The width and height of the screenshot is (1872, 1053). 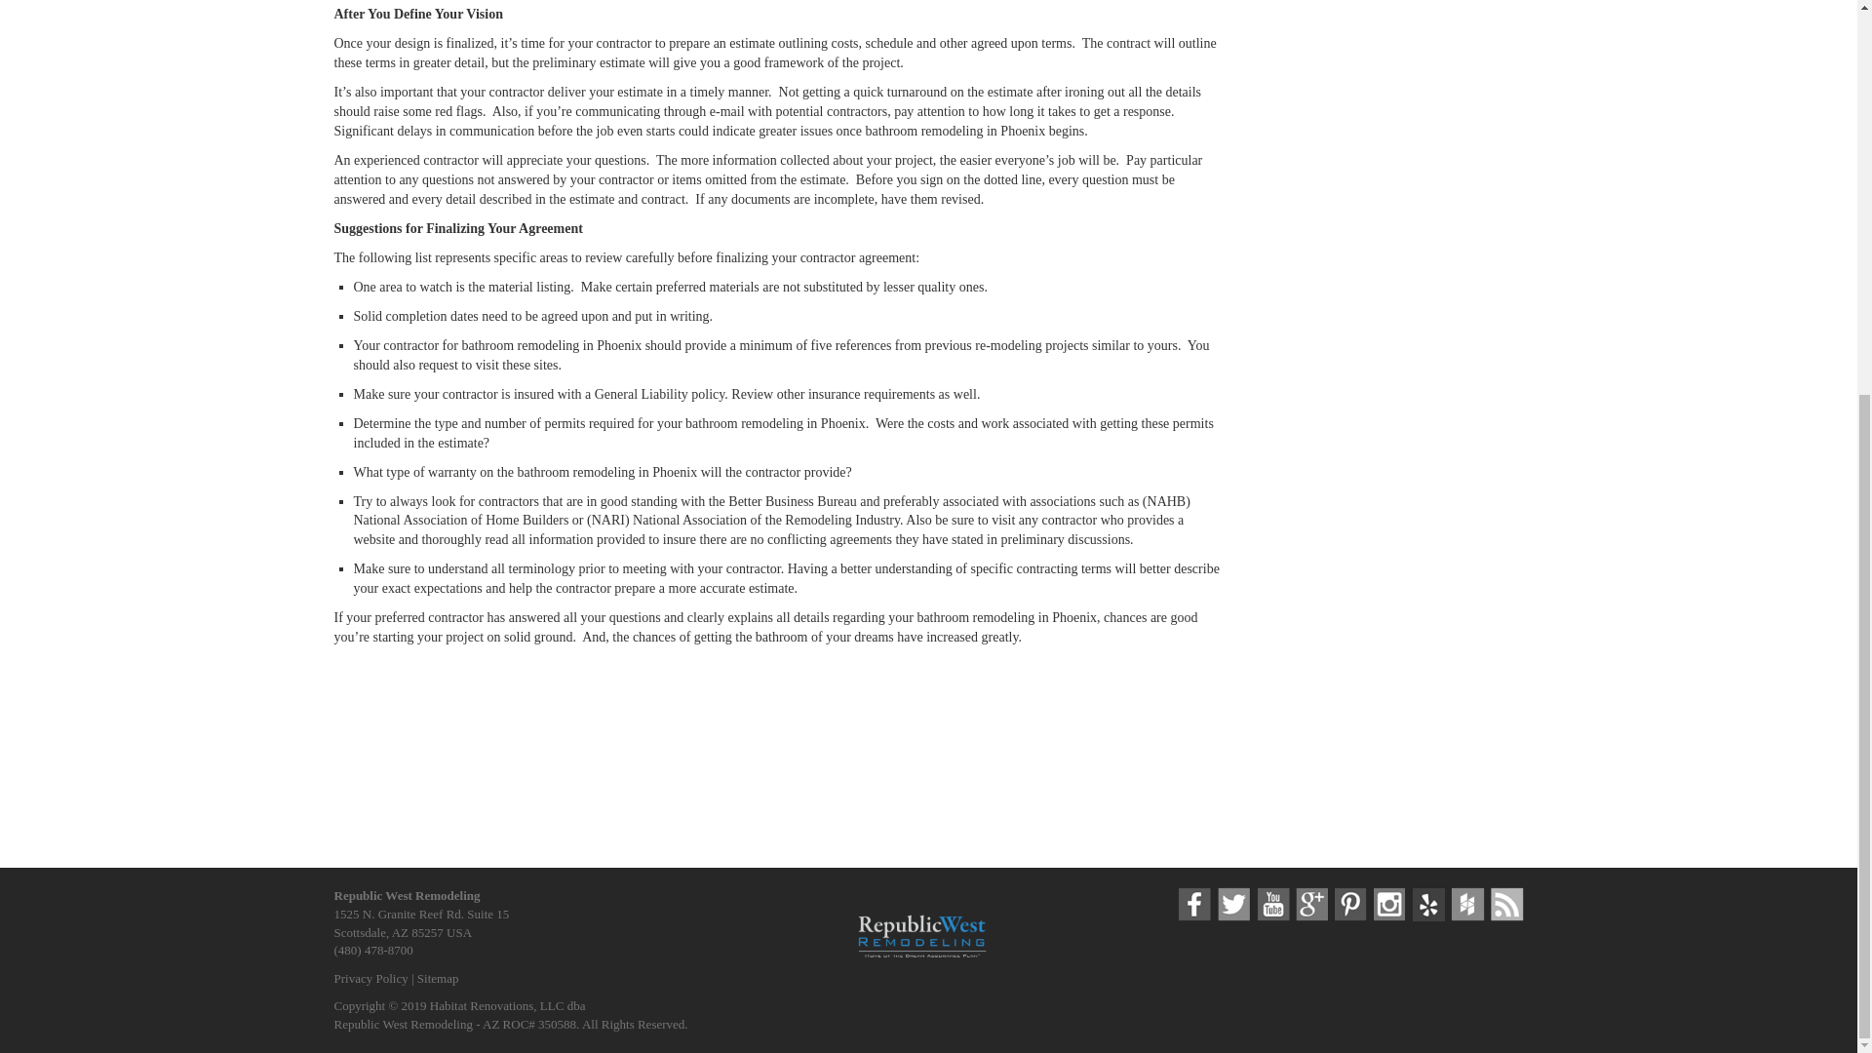 What do you see at coordinates (1233, 905) in the screenshot?
I see `twitter` at bounding box center [1233, 905].